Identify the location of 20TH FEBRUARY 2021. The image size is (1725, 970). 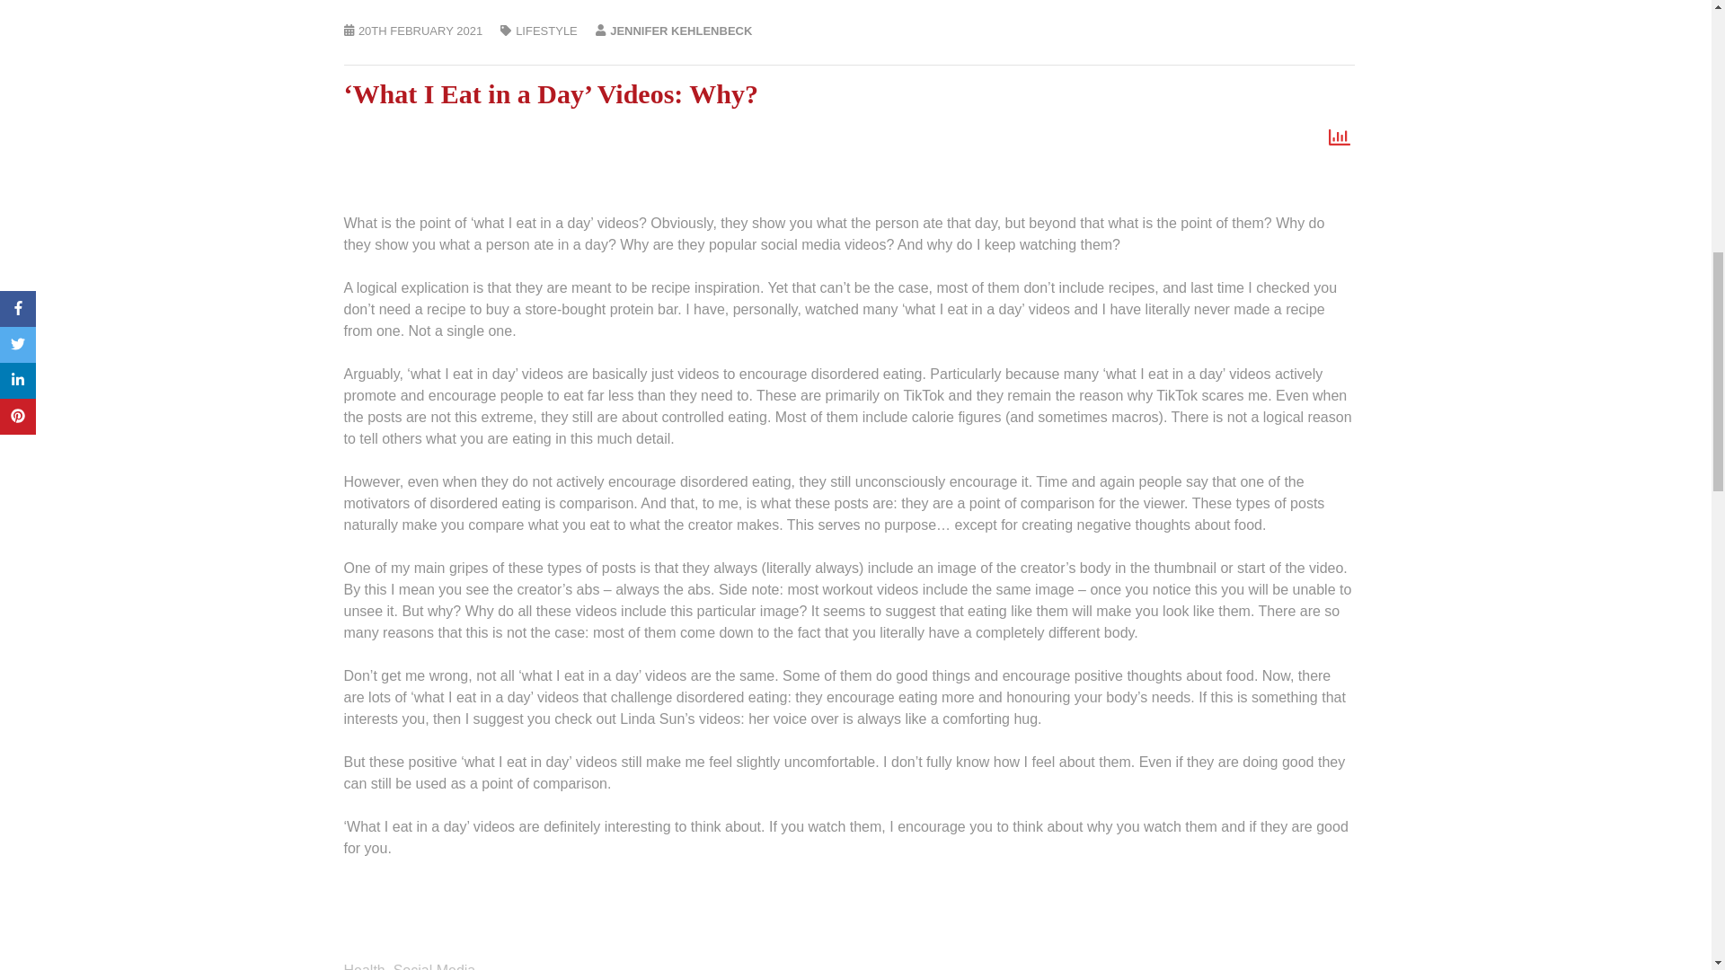
(420, 31).